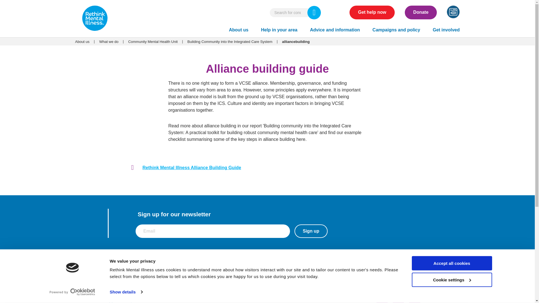  I want to click on Donate, so click(421, 12).